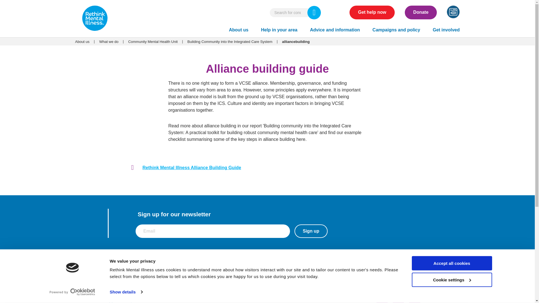  I want to click on Donate, so click(421, 12).